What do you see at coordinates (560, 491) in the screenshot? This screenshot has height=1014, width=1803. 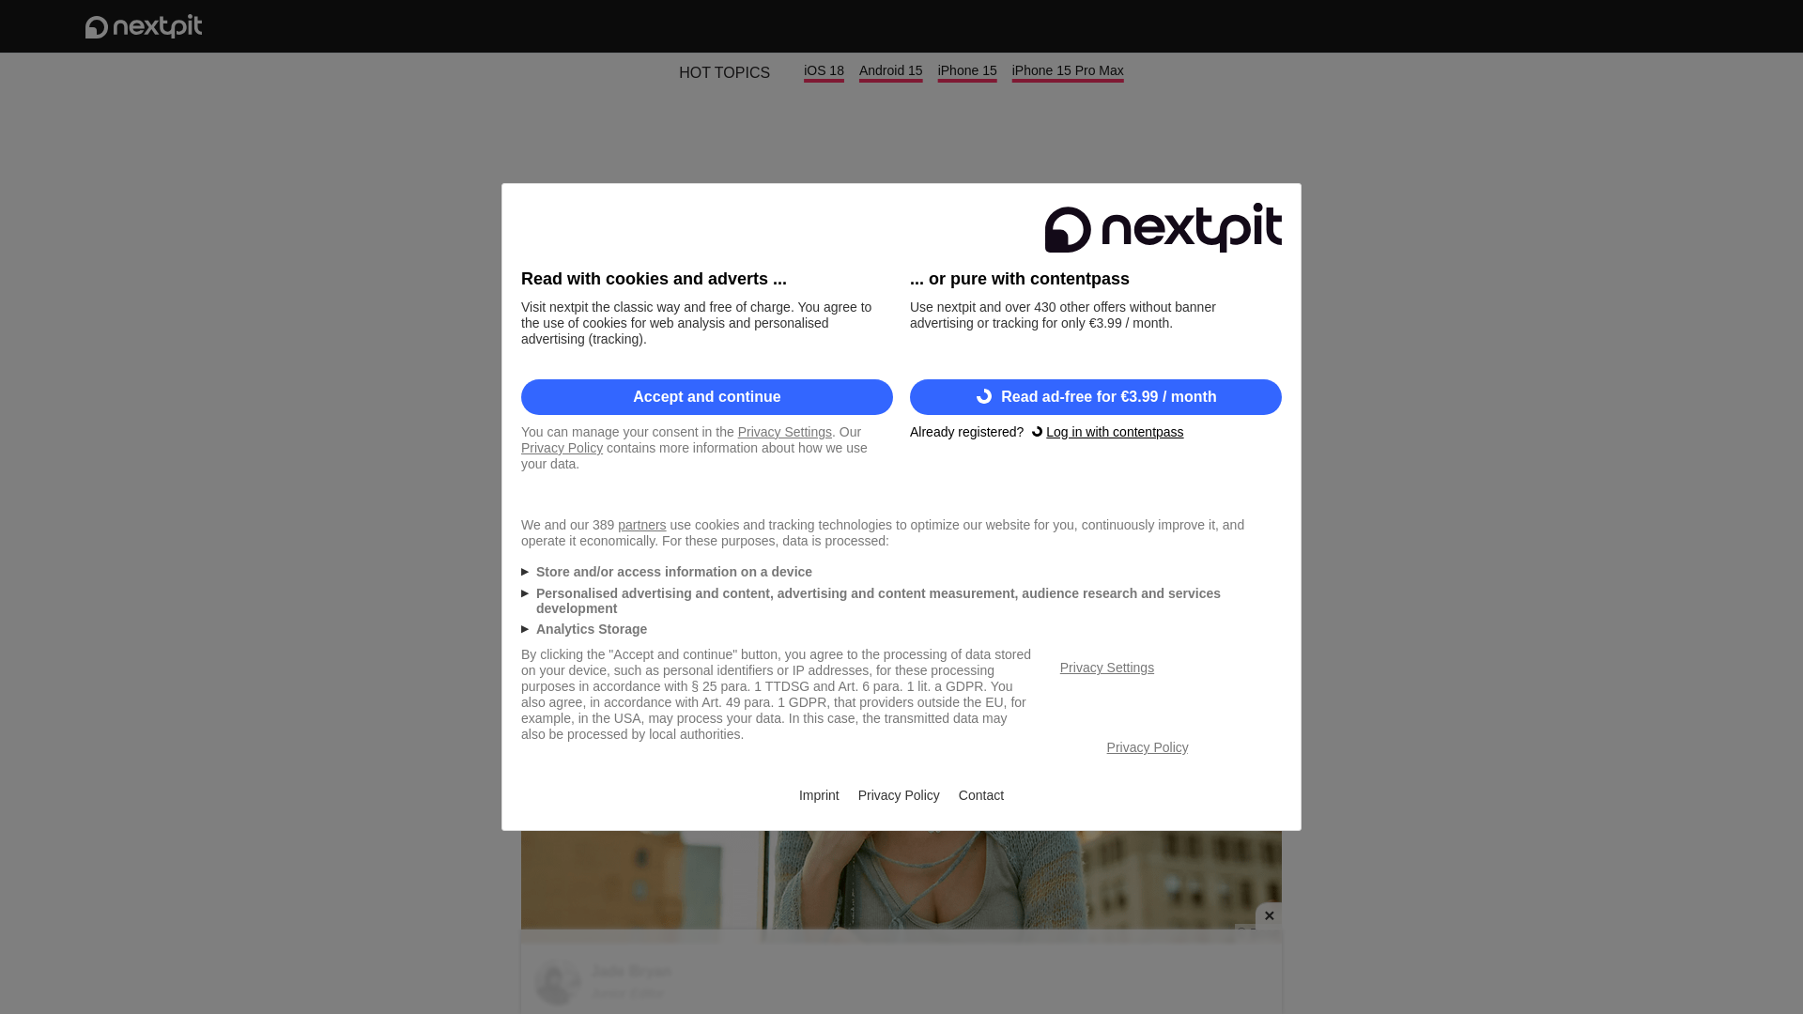 I see `2 min read` at bounding box center [560, 491].